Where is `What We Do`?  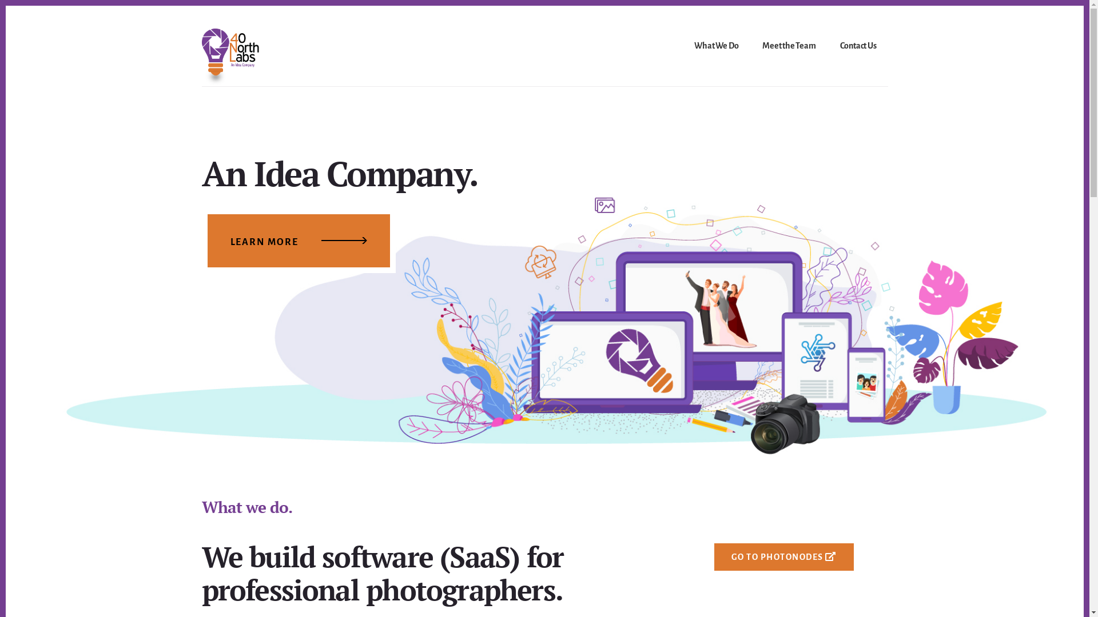 What We Do is located at coordinates (716, 47).